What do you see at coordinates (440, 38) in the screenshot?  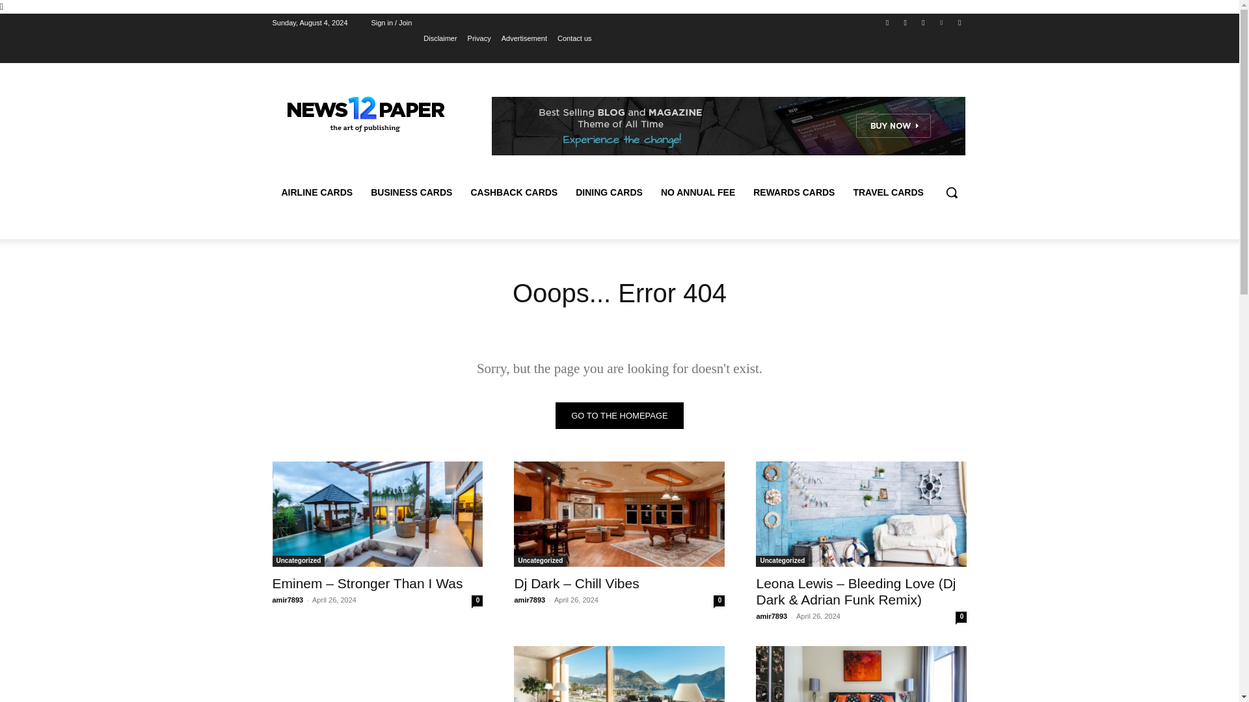 I see `Disclaimer` at bounding box center [440, 38].